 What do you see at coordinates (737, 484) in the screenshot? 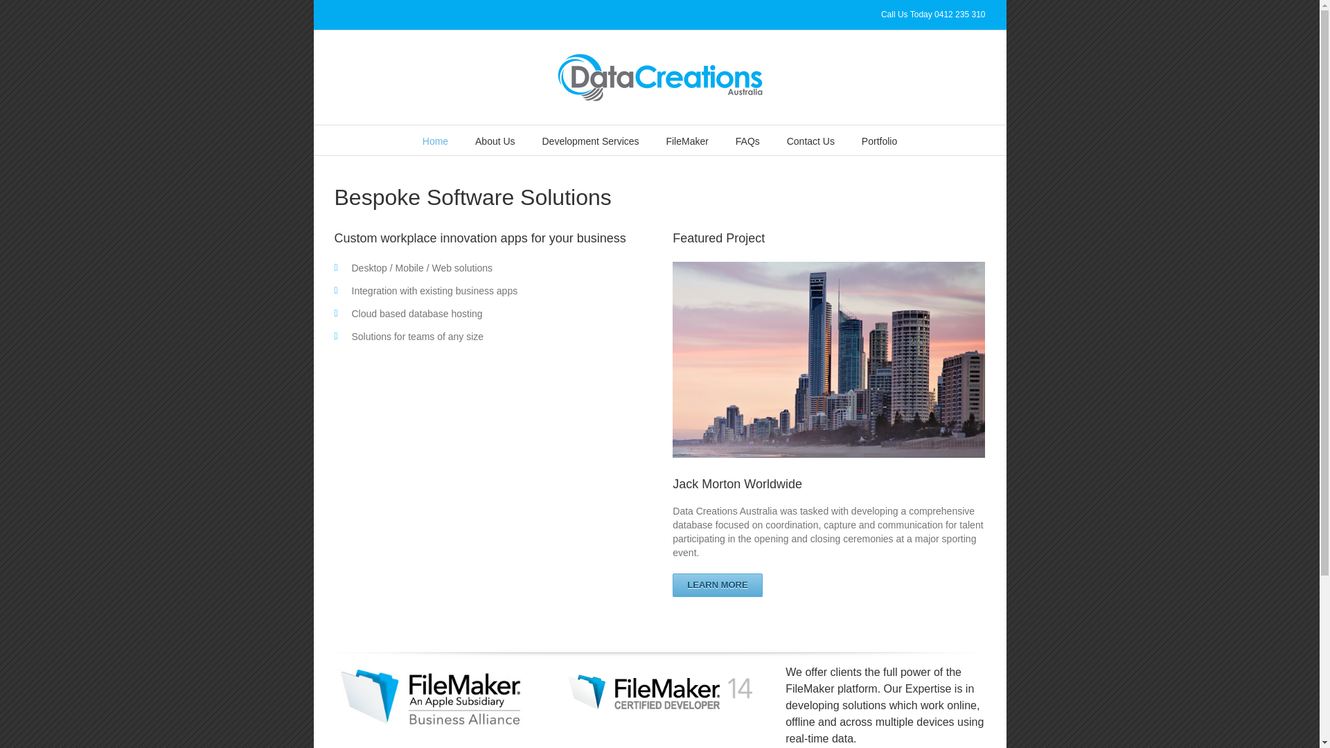
I see `Jack Morton Worldwide` at bounding box center [737, 484].